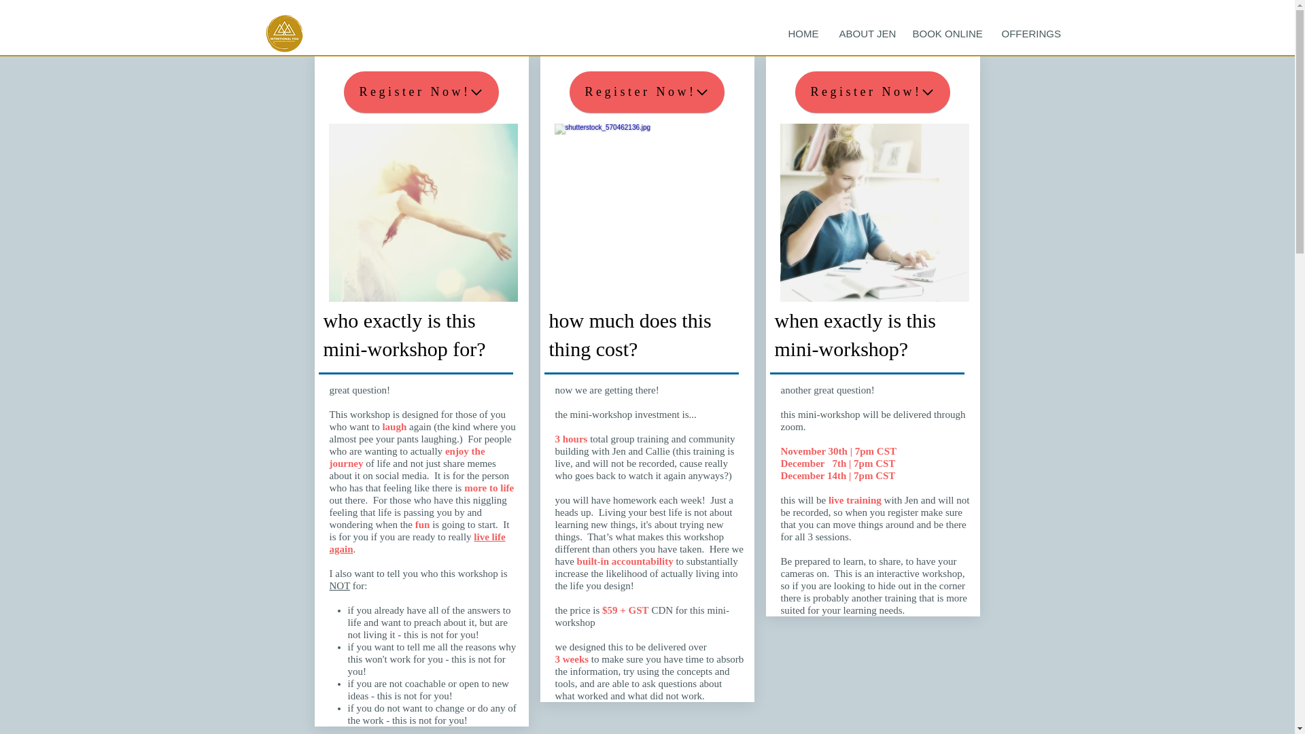 Image resolution: width=1305 pixels, height=734 pixels. Describe the element at coordinates (803, 34) in the screenshot. I see `HOME` at that location.